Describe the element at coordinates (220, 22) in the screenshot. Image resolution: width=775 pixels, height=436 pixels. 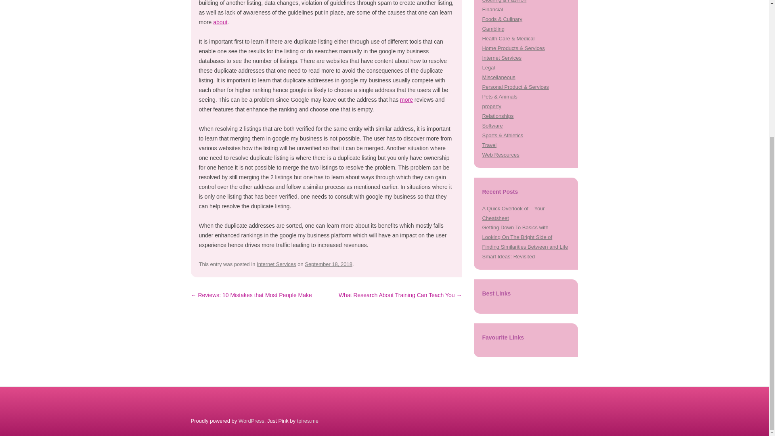
I see `about` at that location.